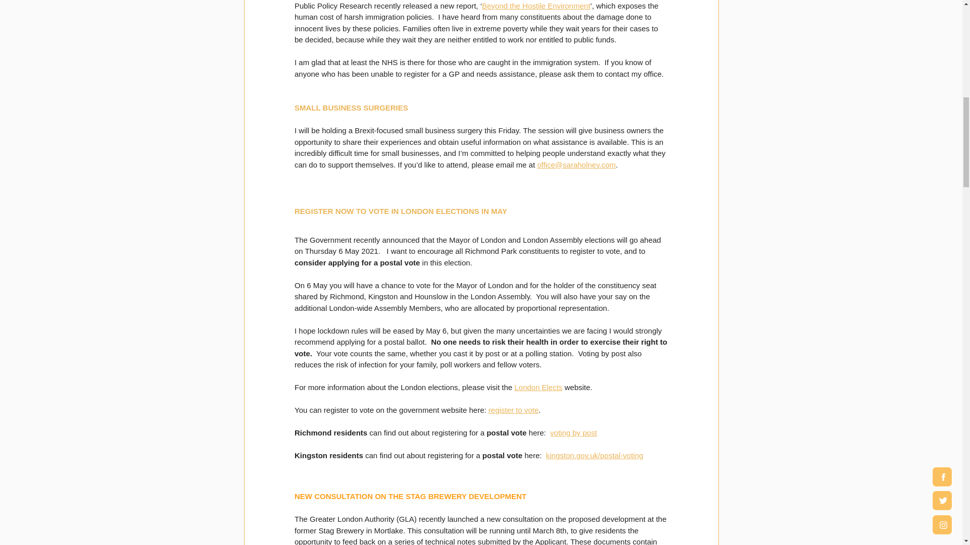  I want to click on register to vote, so click(513, 410).